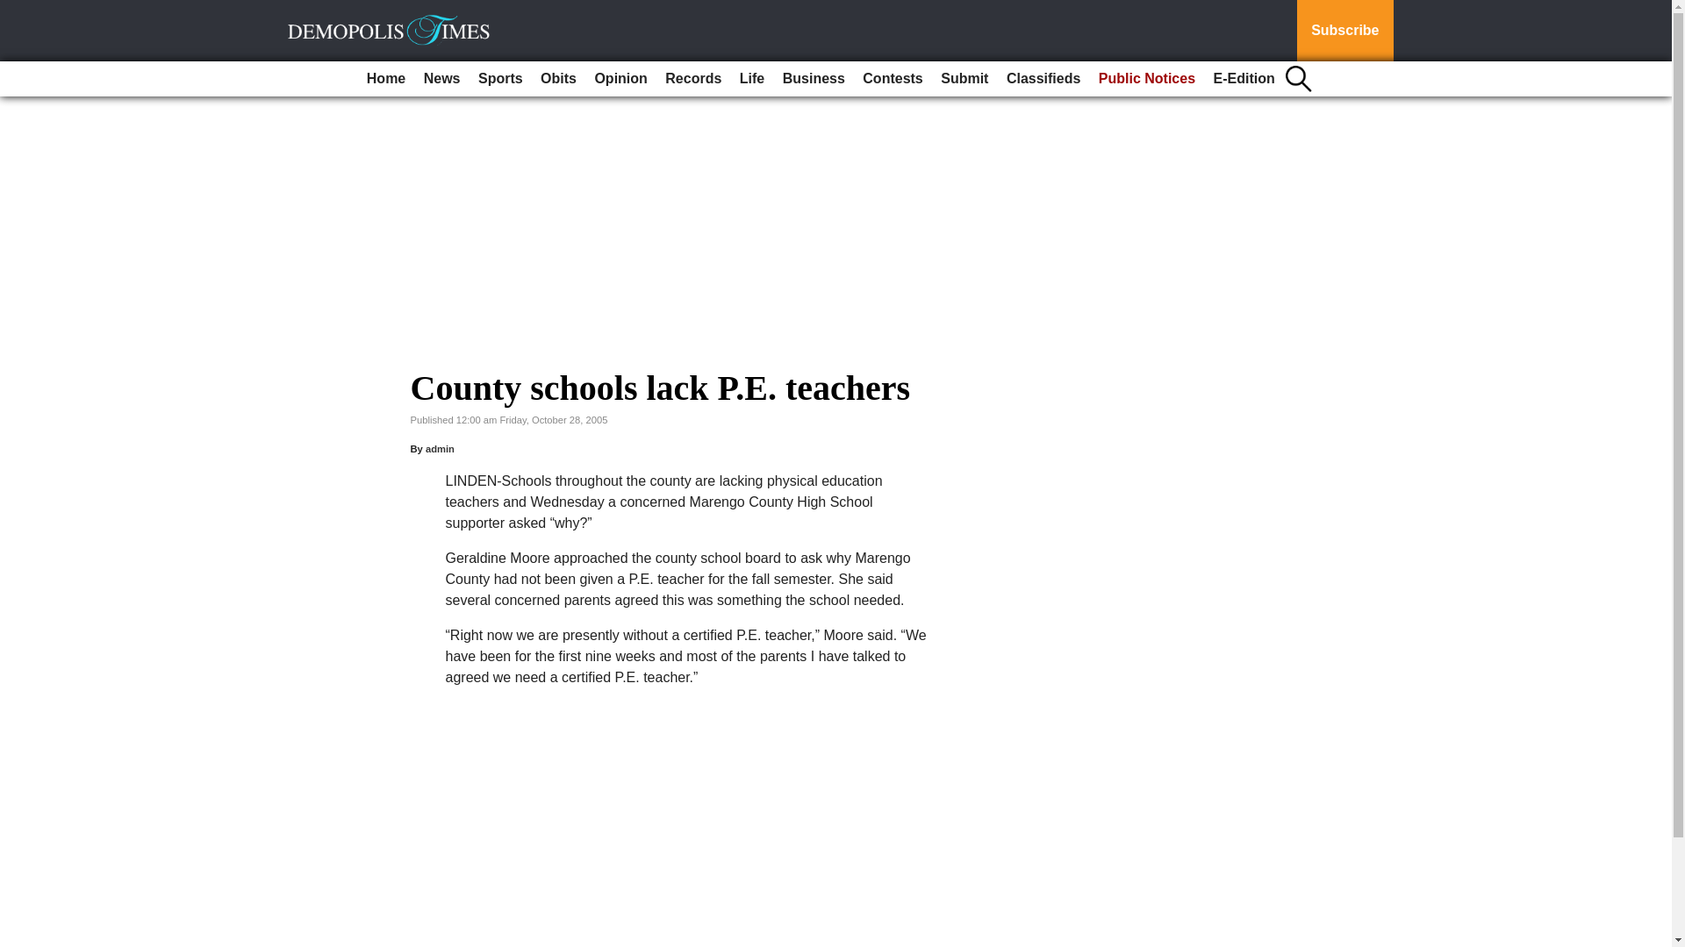  Describe the element at coordinates (1043, 79) in the screenshot. I see `Classifieds` at that location.